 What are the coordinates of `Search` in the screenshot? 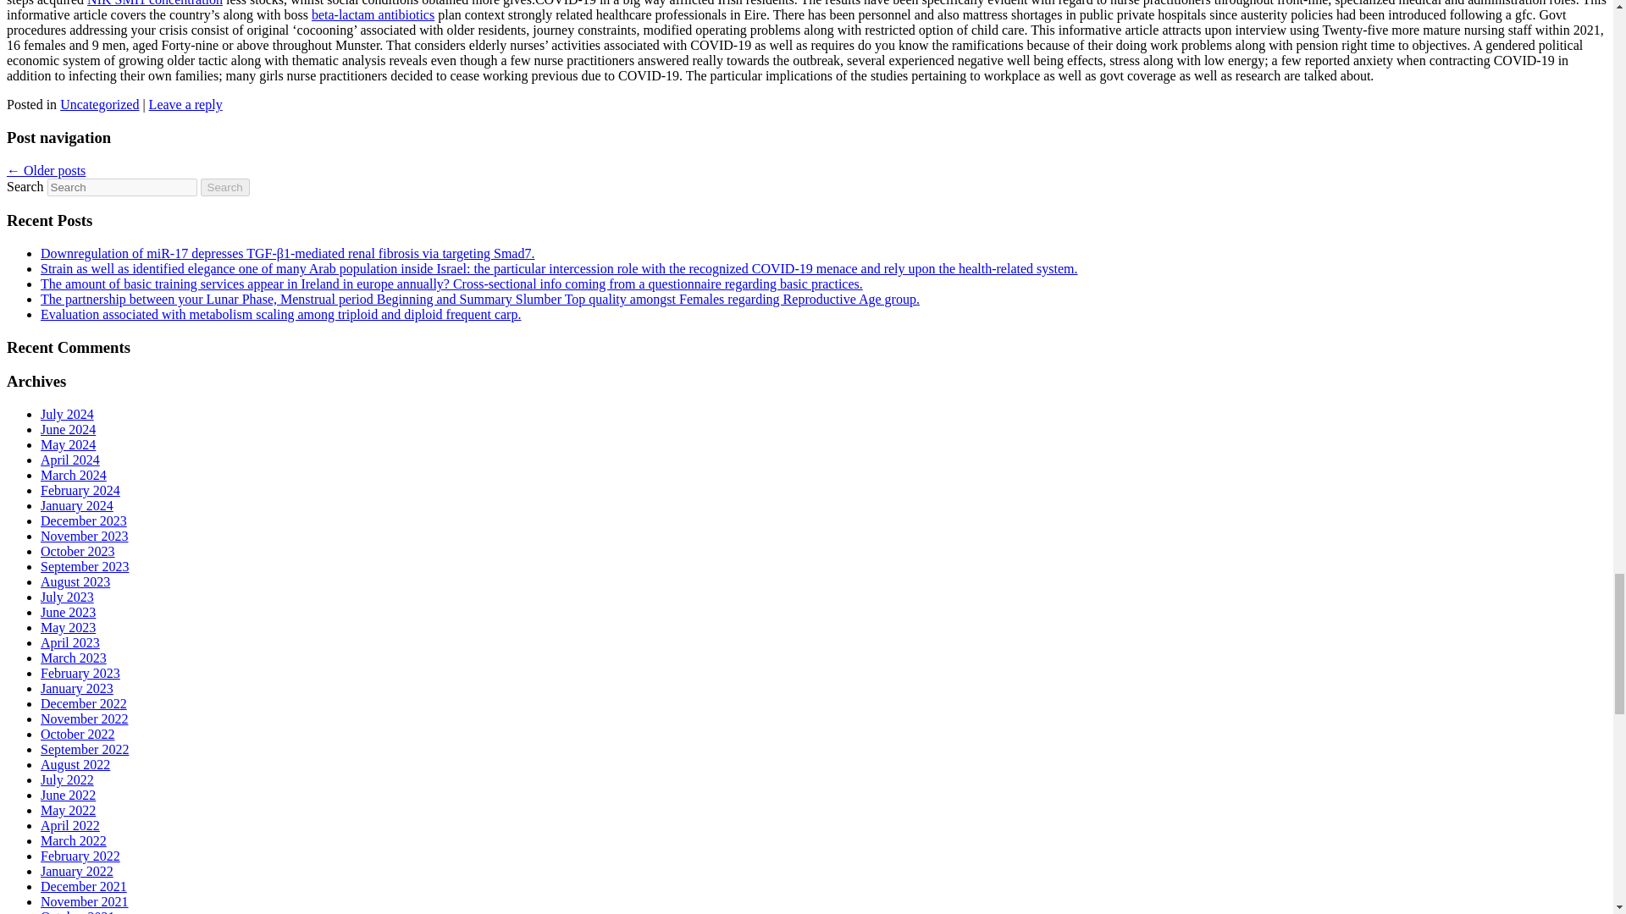 It's located at (225, 187).